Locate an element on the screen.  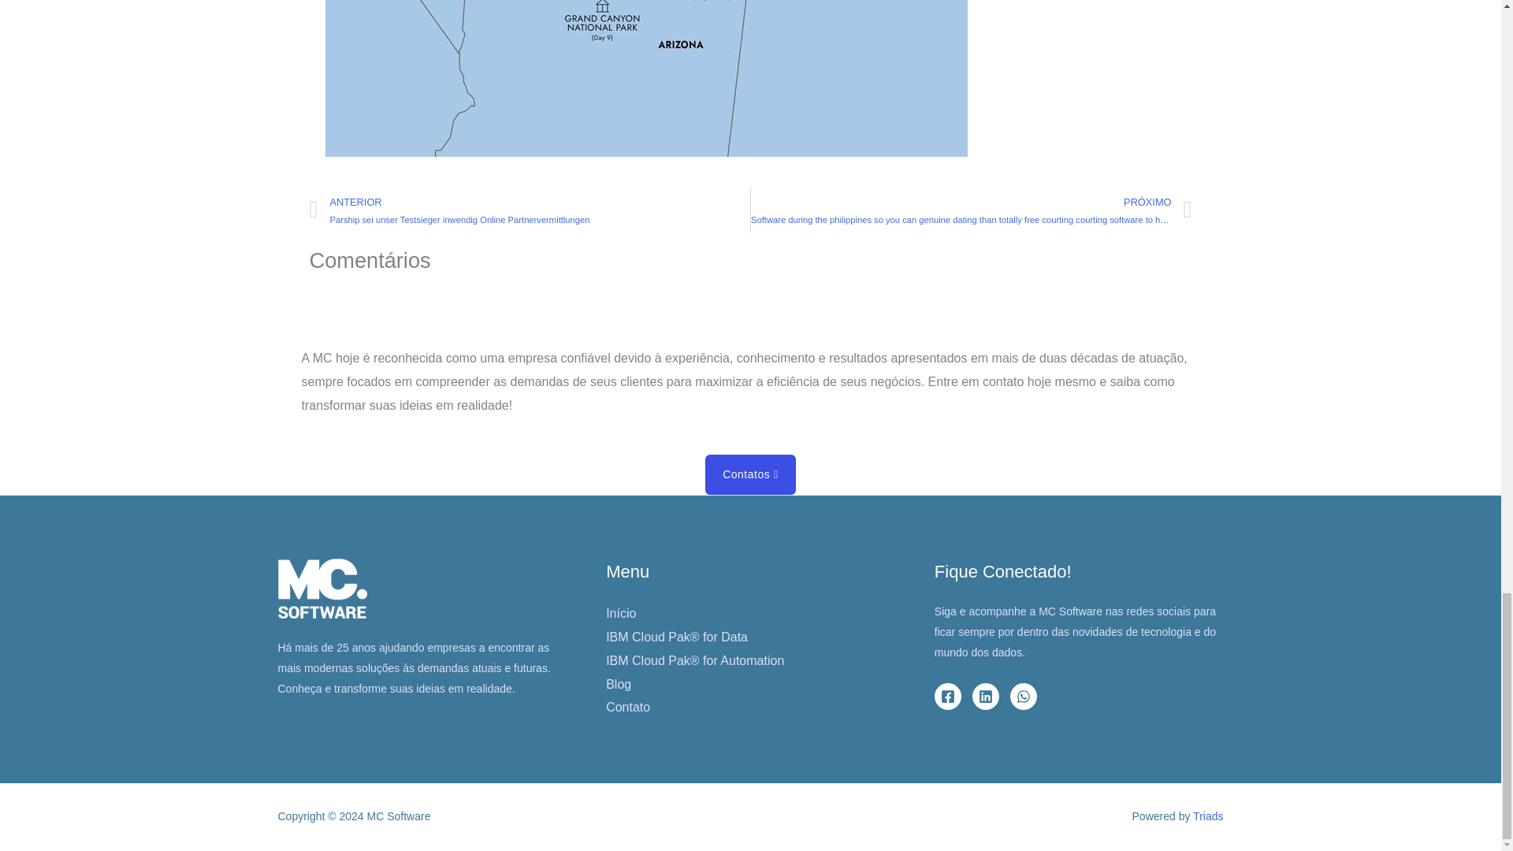
Contatos is located at coordinates (750, 474).